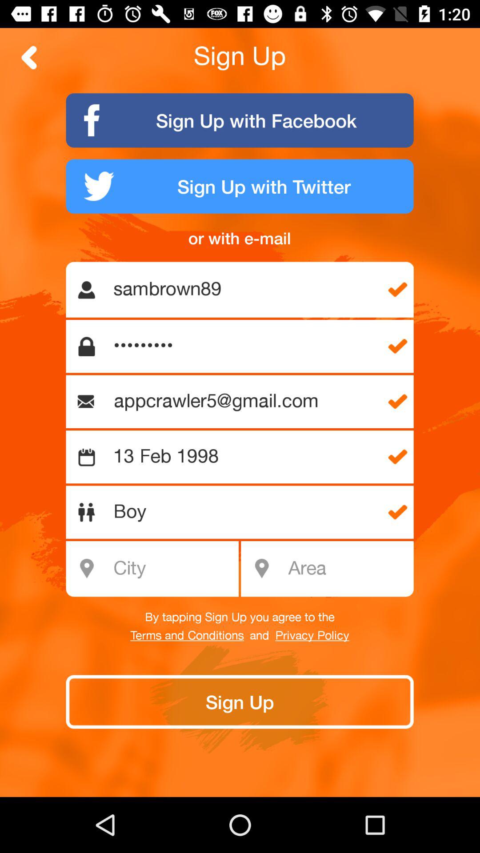 Image resolution: width=480 pixels, height=853 pixels. What do you see at coordinates (312, 636) in the screenshot?
I see `tap item below the by tapping sign` at bounding box center [312, 636].